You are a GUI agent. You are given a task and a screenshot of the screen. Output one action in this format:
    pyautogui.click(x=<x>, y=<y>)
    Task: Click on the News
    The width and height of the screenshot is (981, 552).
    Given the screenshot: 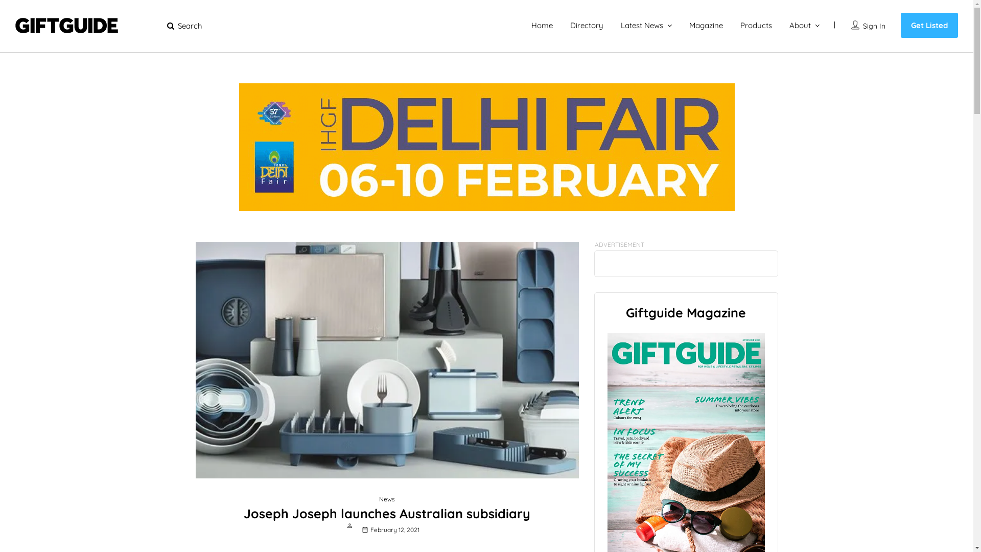 What is the action you would take?
    pyautogui.click(x=387, y=499)
    